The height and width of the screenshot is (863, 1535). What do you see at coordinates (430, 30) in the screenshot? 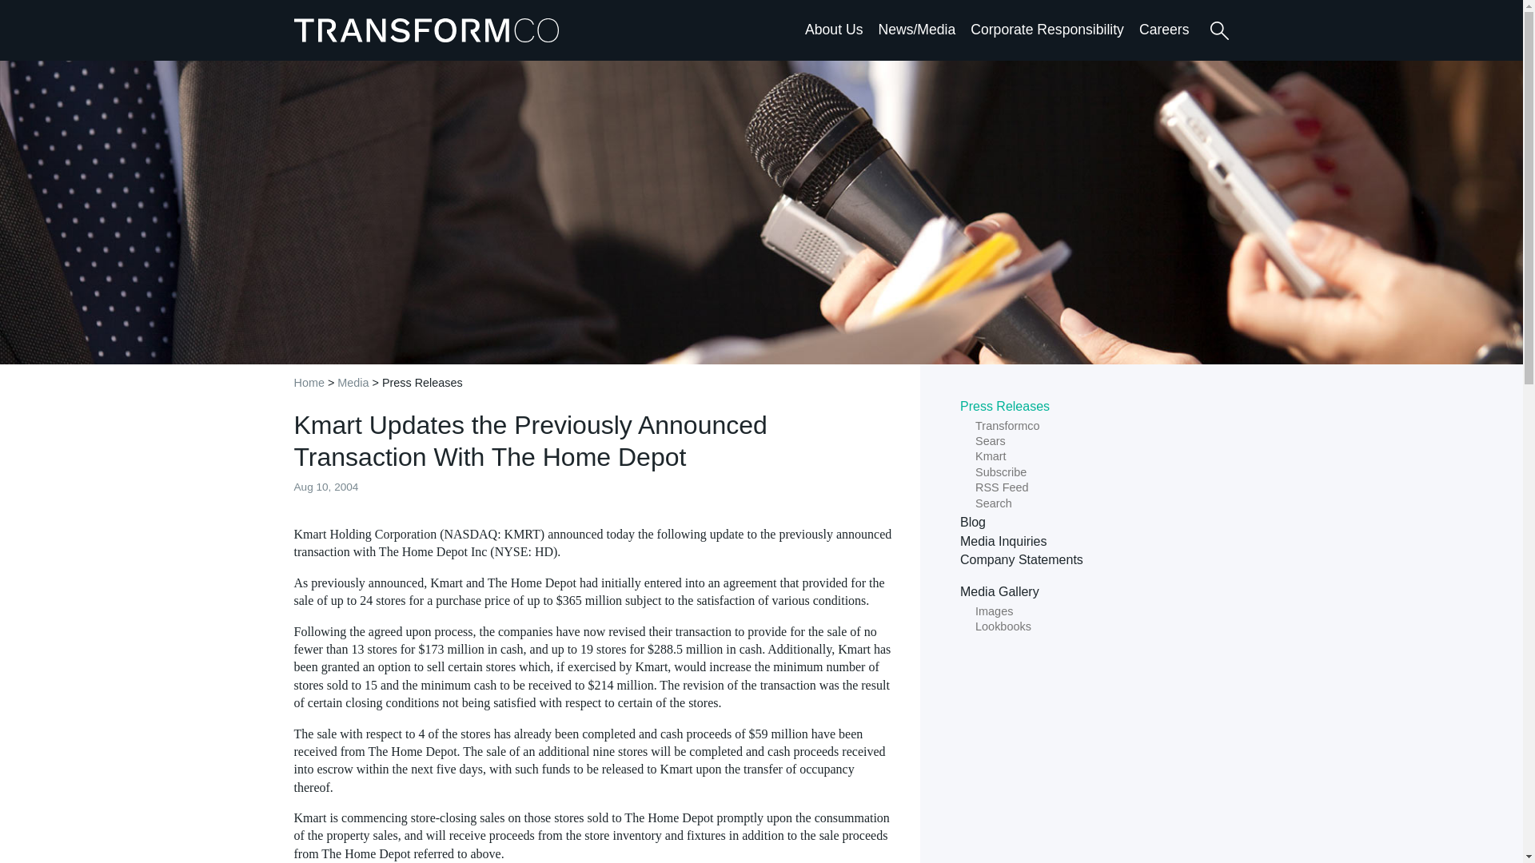
I see `Transformco` at bounding box center [430, 30].